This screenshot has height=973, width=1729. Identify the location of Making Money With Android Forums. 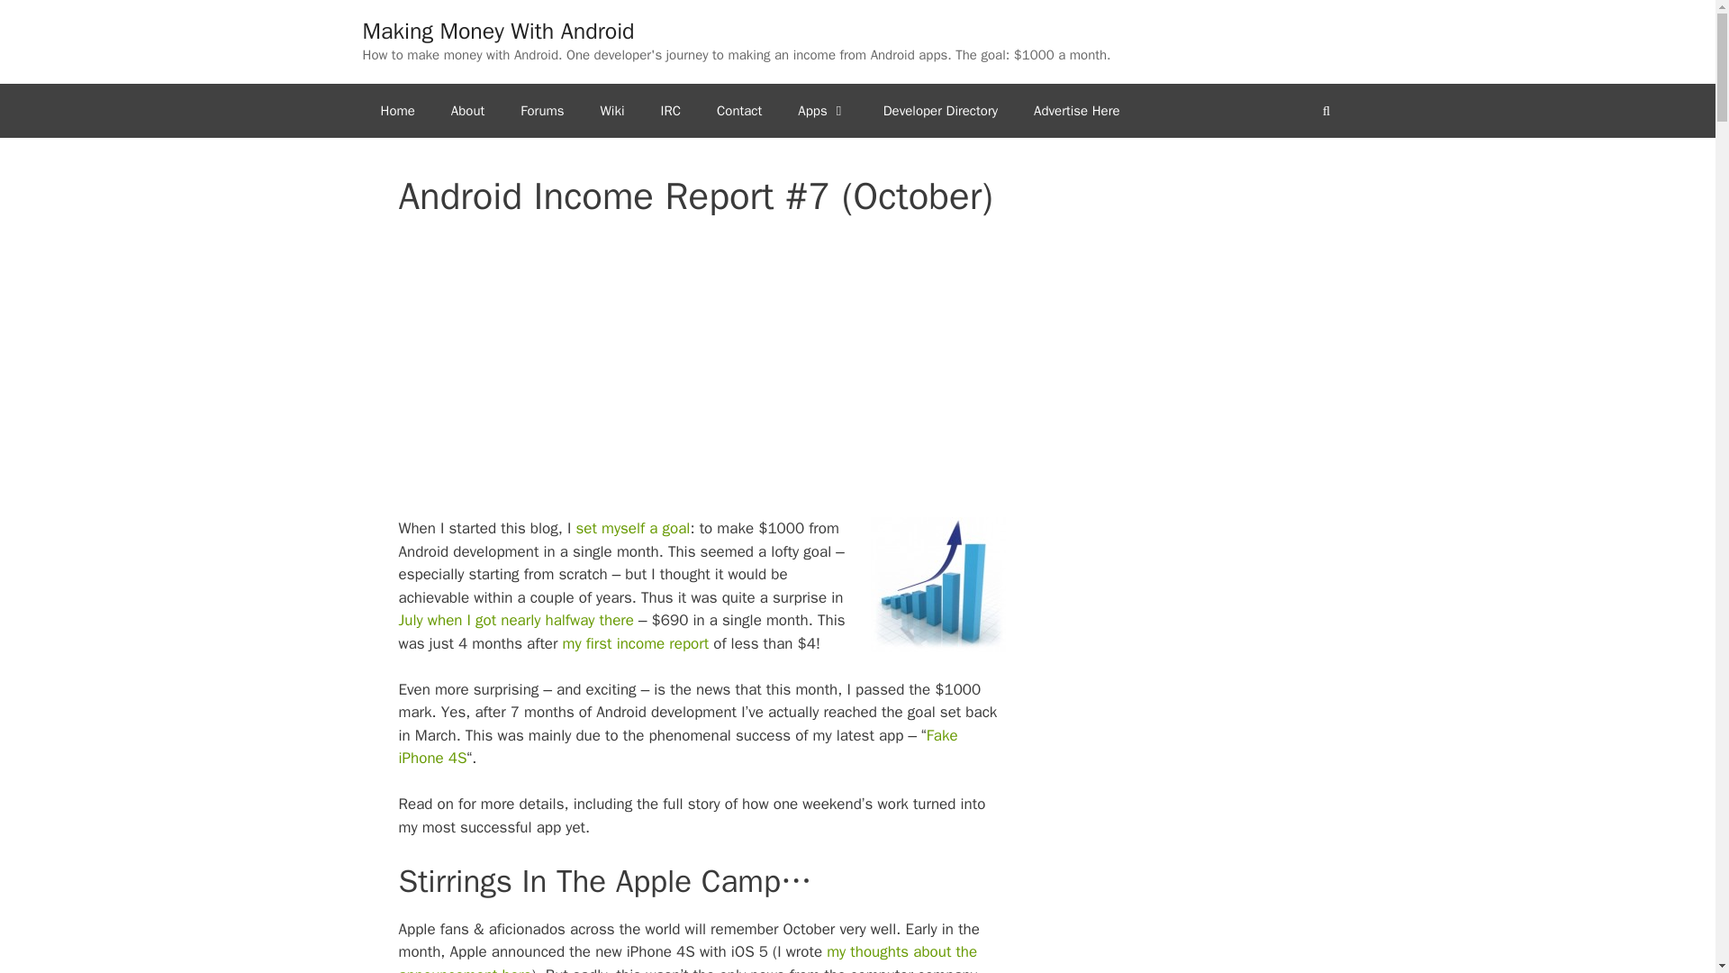
(542, 110).